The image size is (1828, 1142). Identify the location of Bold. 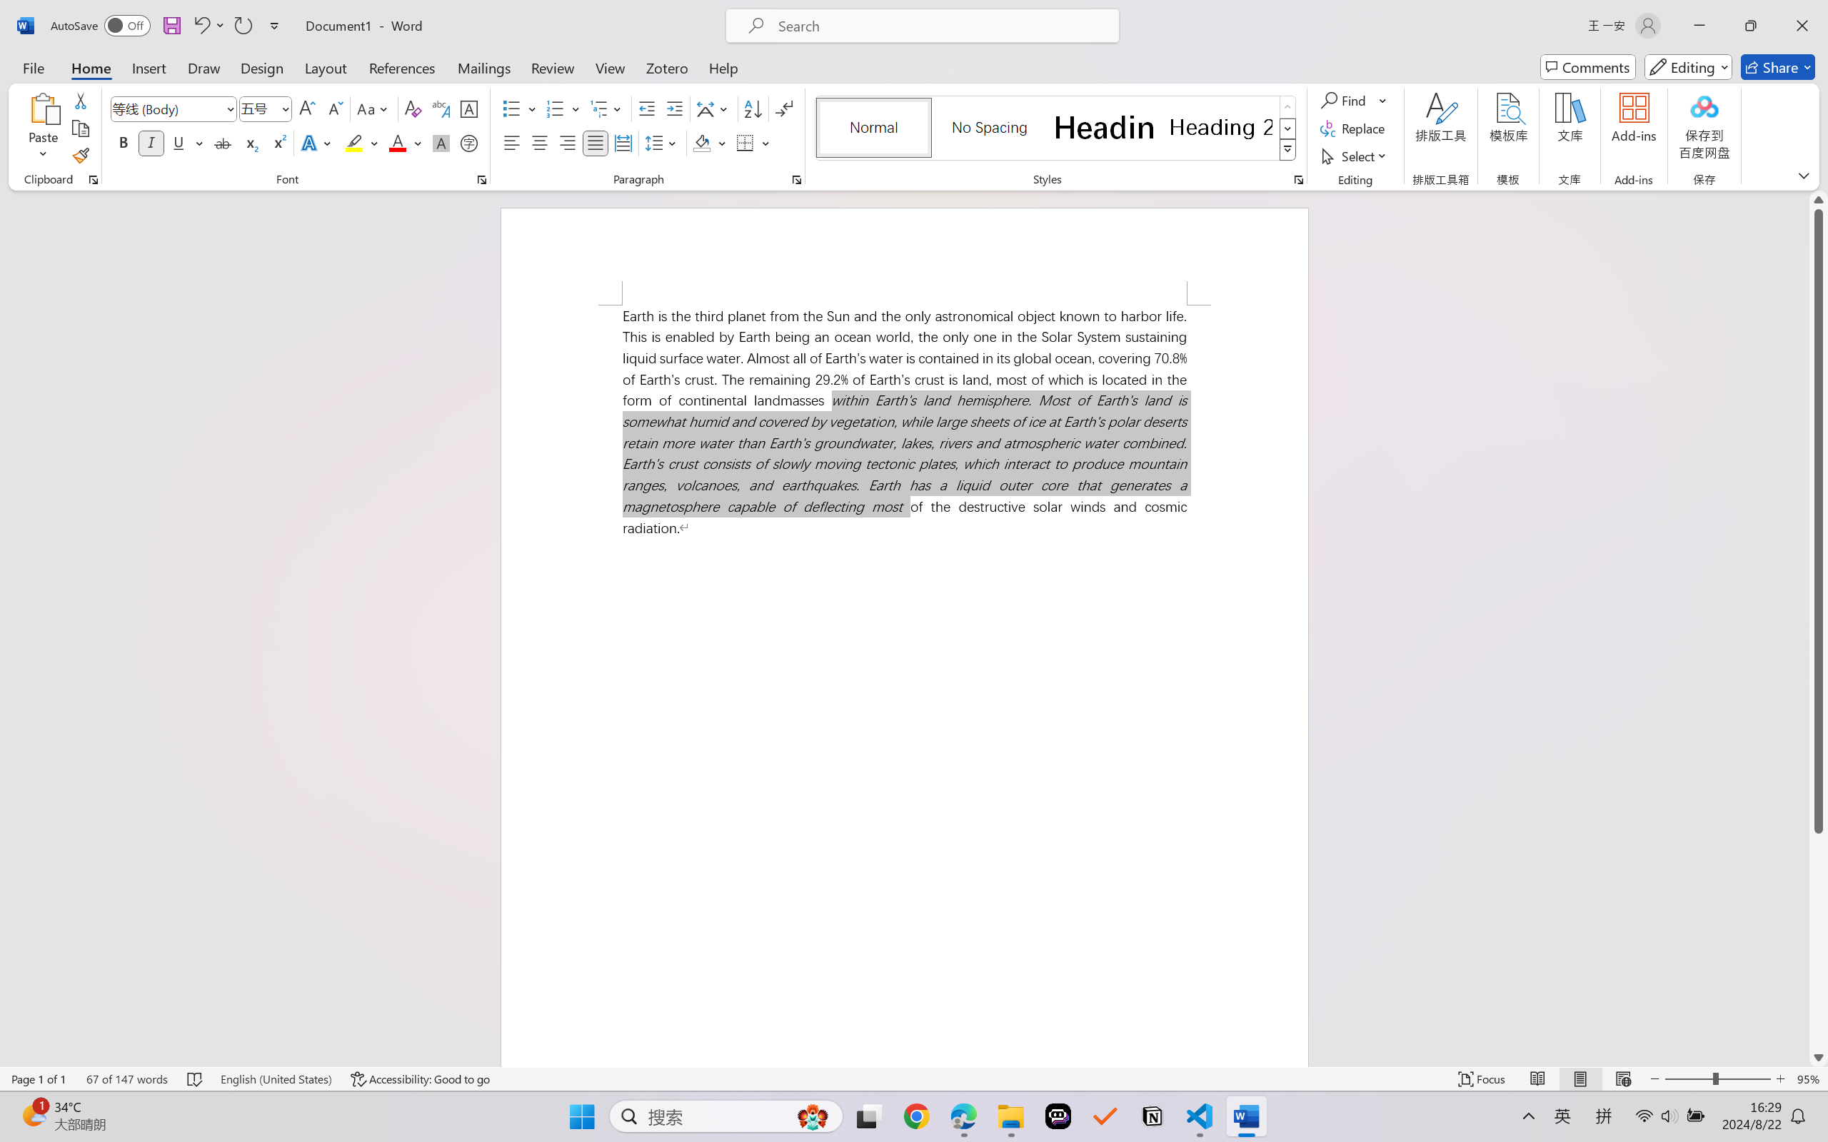
(124, 143).